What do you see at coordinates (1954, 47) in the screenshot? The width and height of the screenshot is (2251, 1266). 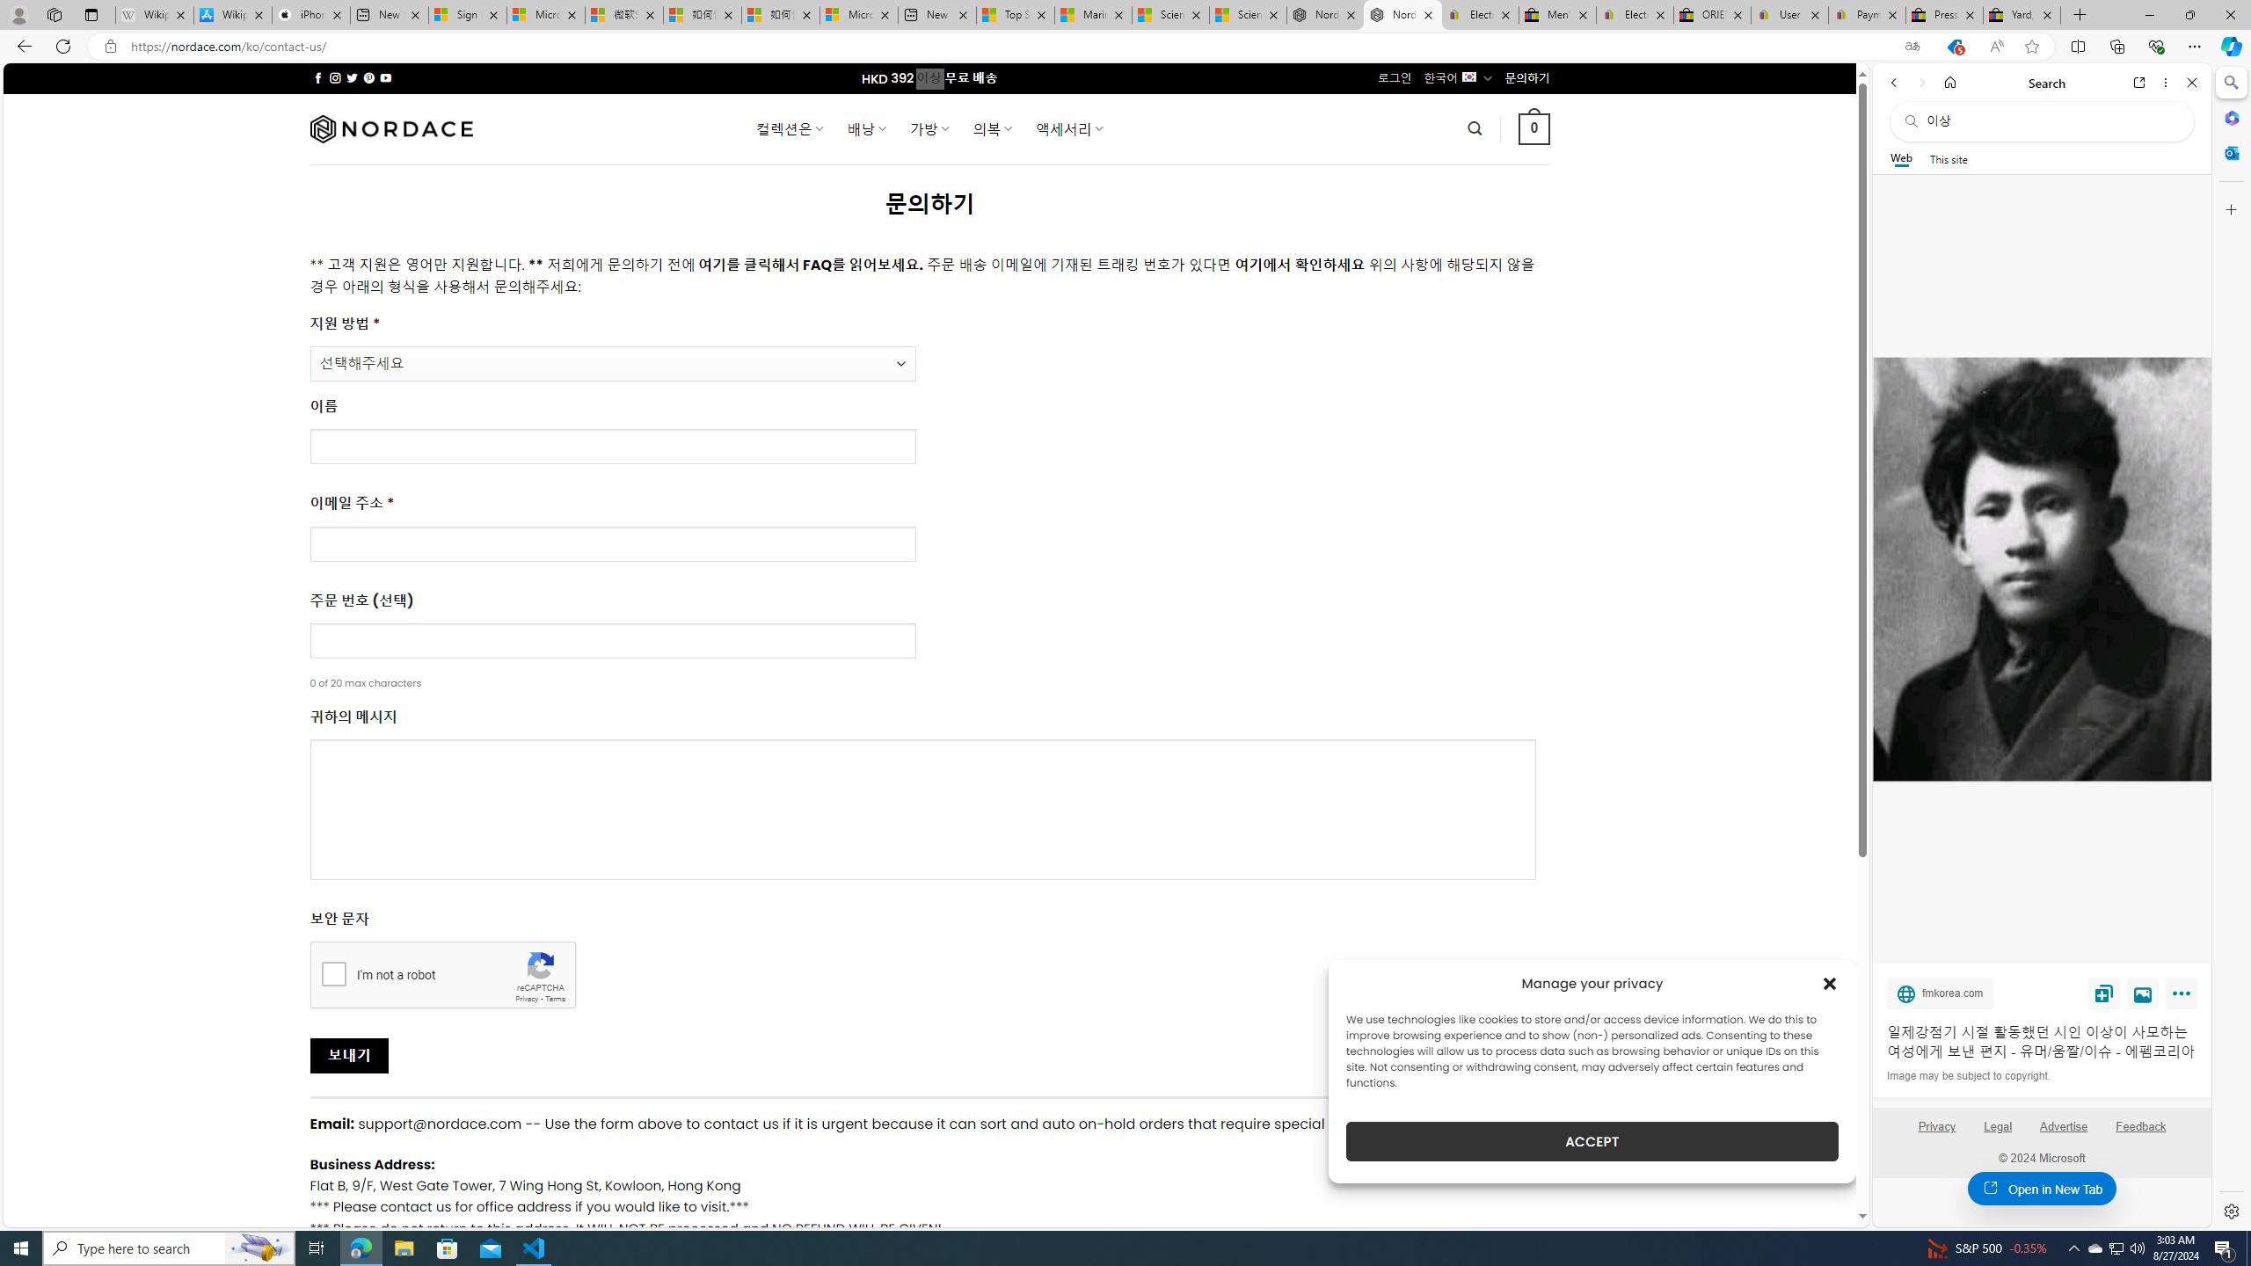 I see `This site has coupons! Shopping in Microsoft Edge, 5` at bounding box center [1954, 47].